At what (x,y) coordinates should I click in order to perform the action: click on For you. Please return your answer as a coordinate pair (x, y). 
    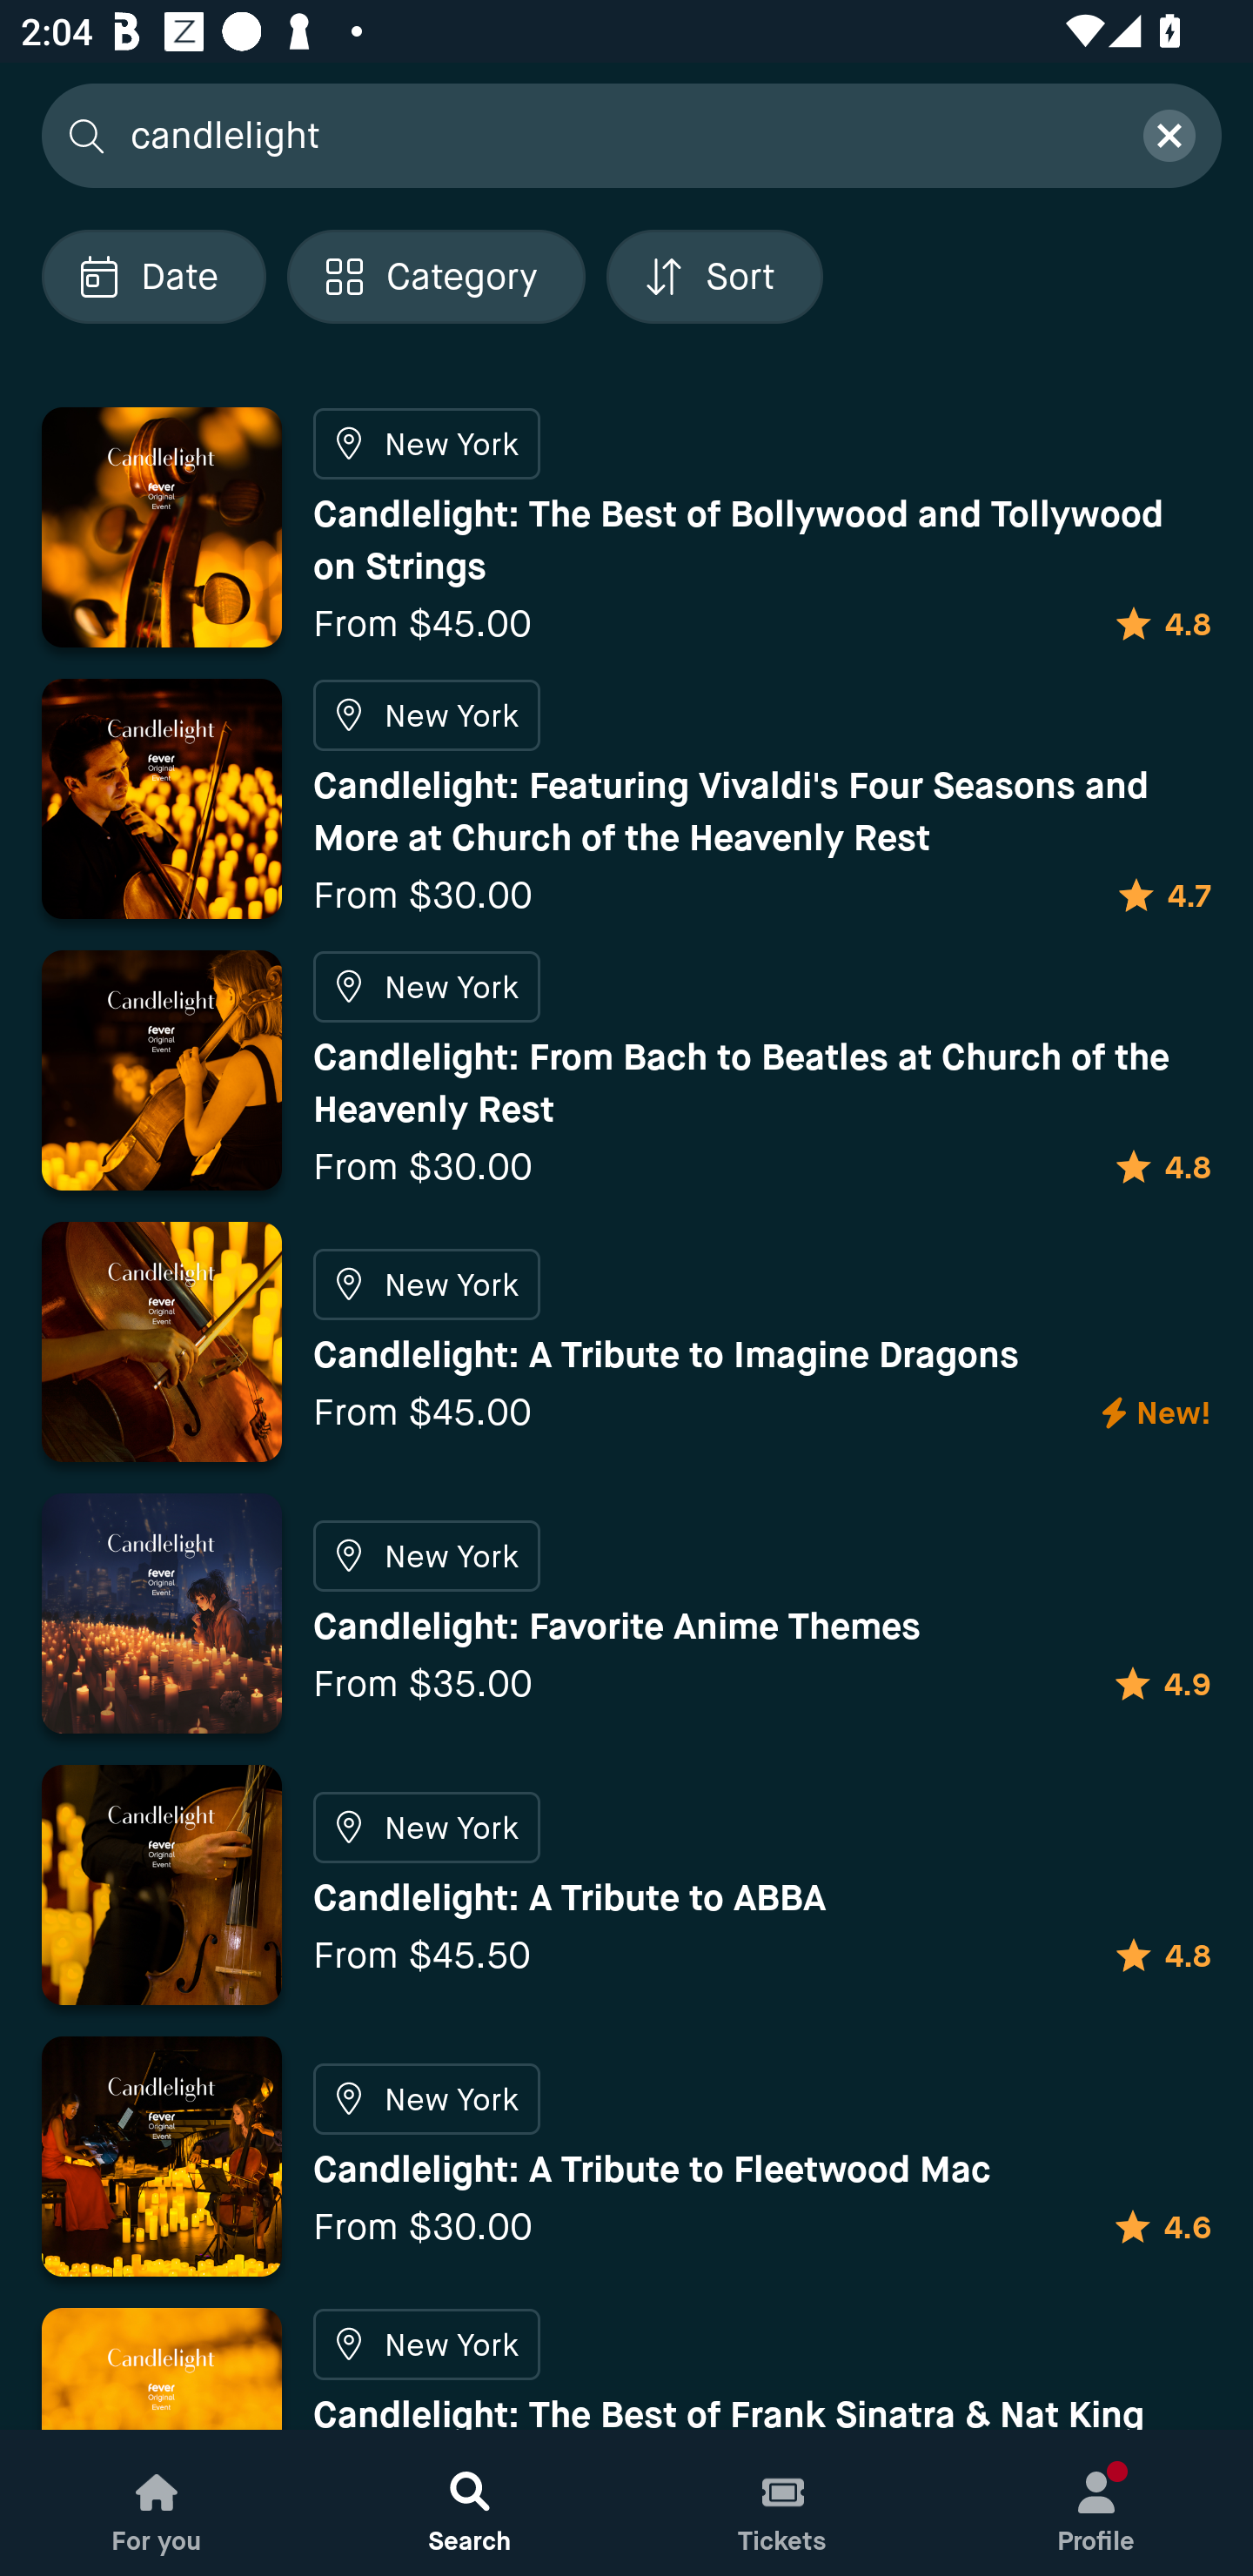
    Looking at the image, I should click on (157, 2503).